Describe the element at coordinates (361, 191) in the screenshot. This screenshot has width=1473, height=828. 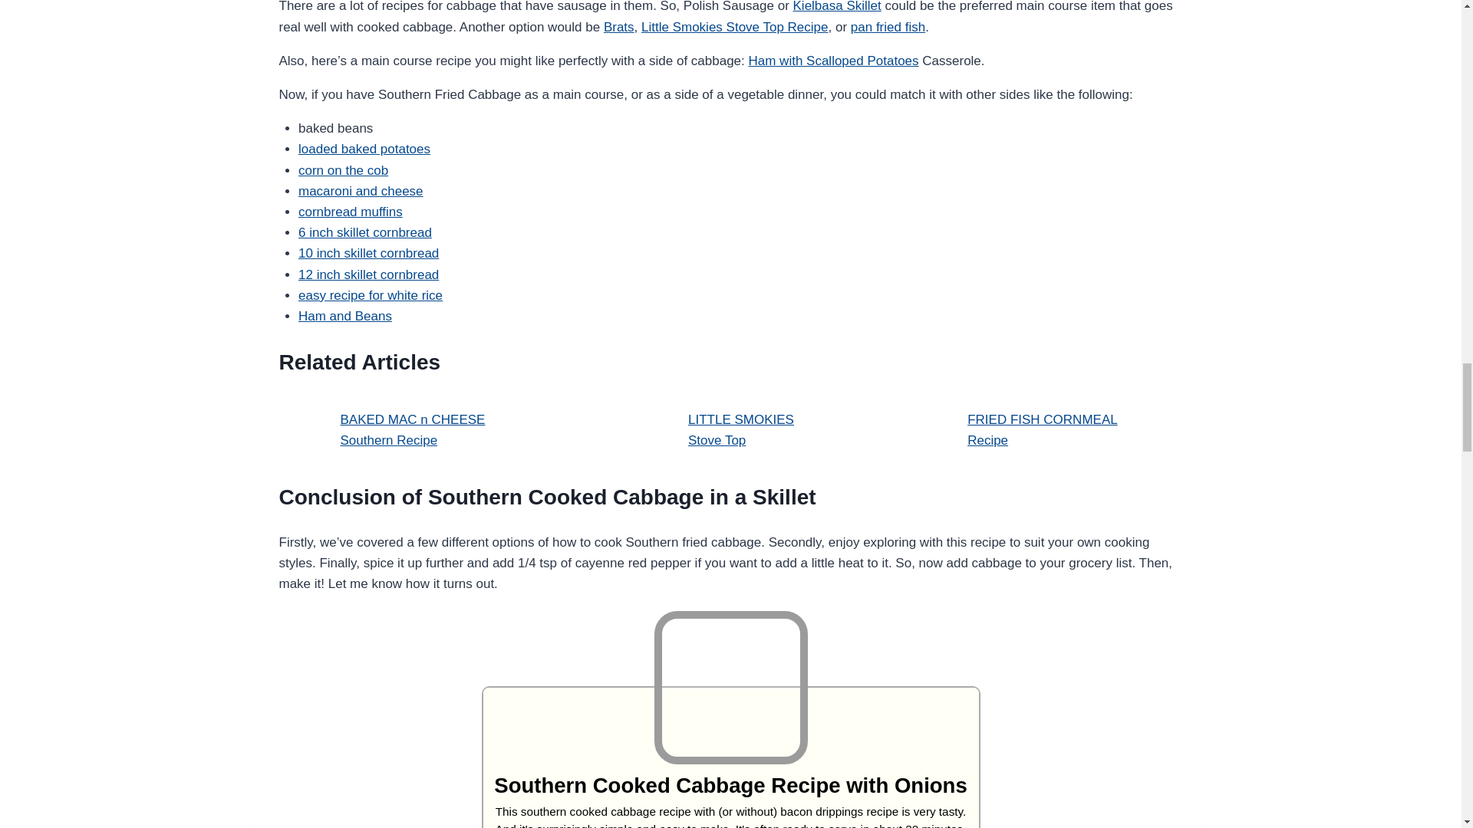
I see `macaroni and cheese` at that location.